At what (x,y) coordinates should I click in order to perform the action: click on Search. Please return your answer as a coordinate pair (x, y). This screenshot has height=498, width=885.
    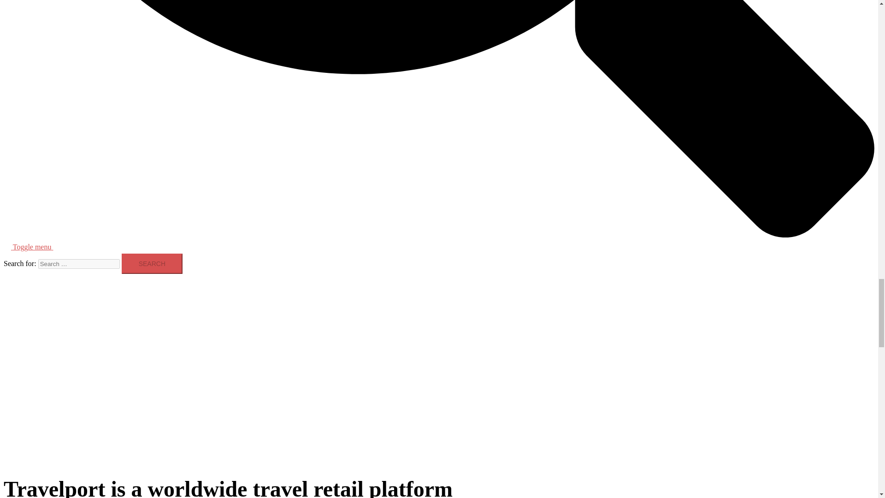
    Looking at the image, I should click on (152, 264).